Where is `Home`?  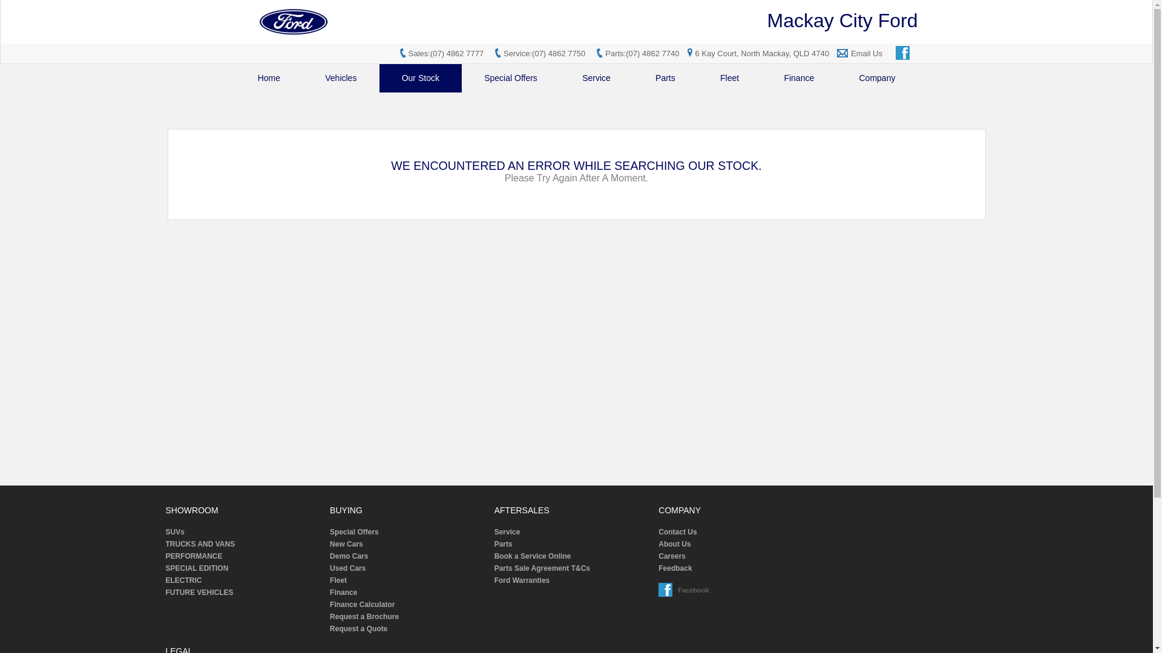
Home is located at coordinates (269, 79).